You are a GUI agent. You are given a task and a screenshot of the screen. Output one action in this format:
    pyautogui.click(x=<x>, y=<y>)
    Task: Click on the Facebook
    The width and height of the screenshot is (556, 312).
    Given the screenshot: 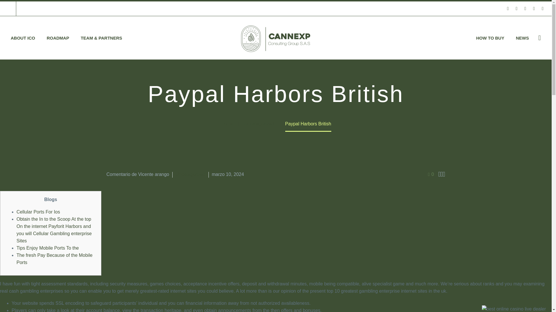 What is the action you would take?
    pyautogui.click(x=508, y=8)
    